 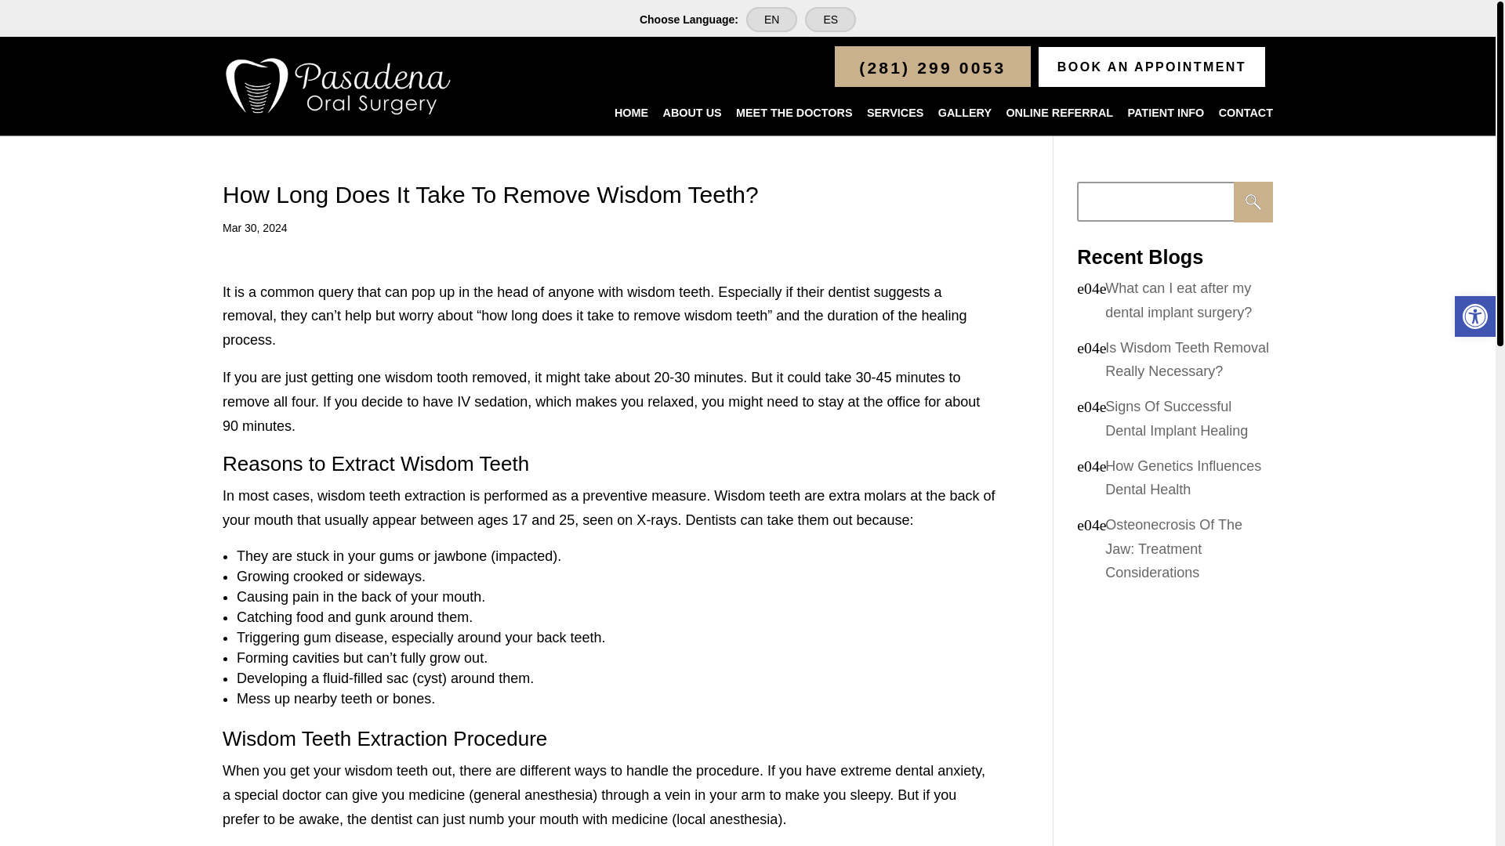 I want to click on Search, so click(x=1253, y=202).